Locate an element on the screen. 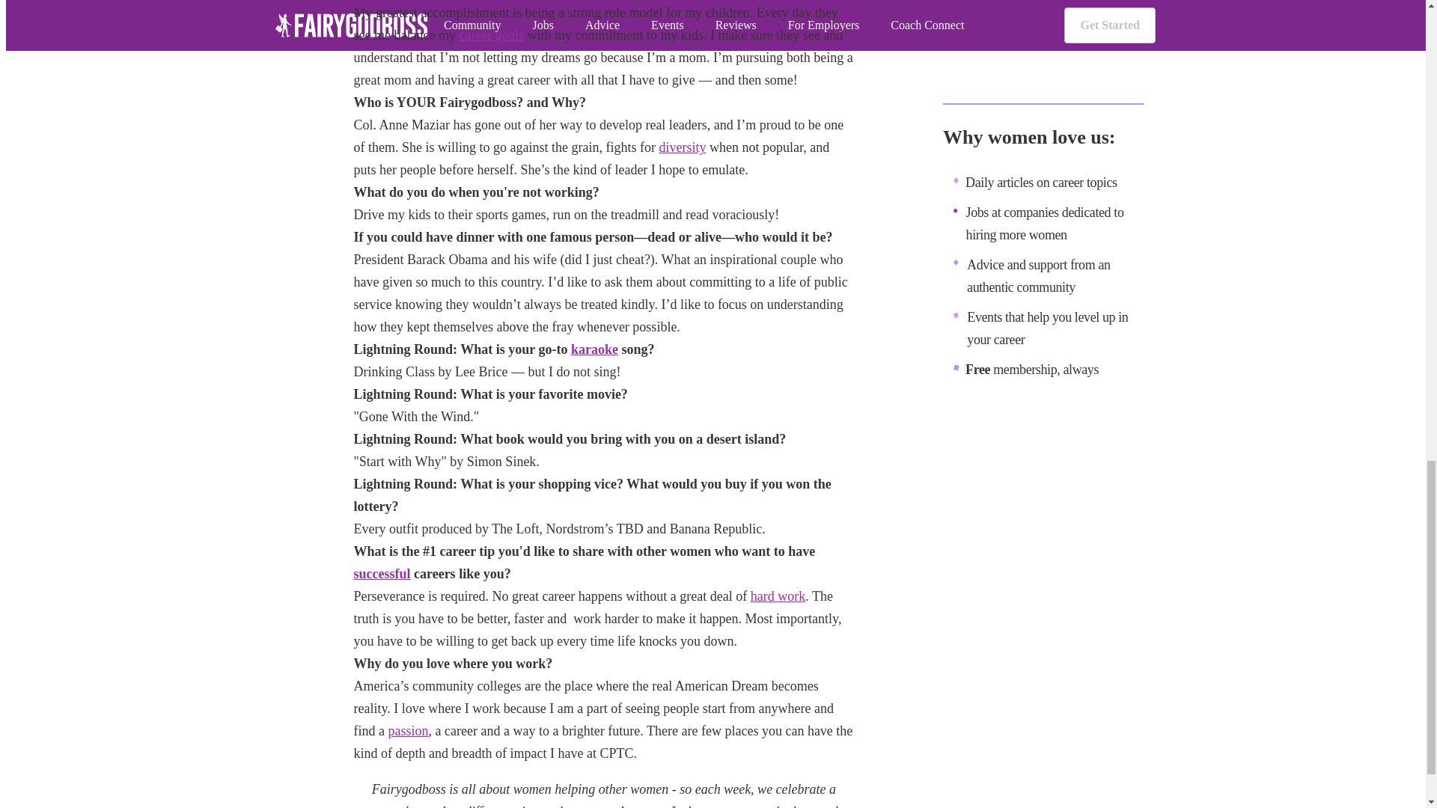  karaoke is located at coordinates (594, 349).